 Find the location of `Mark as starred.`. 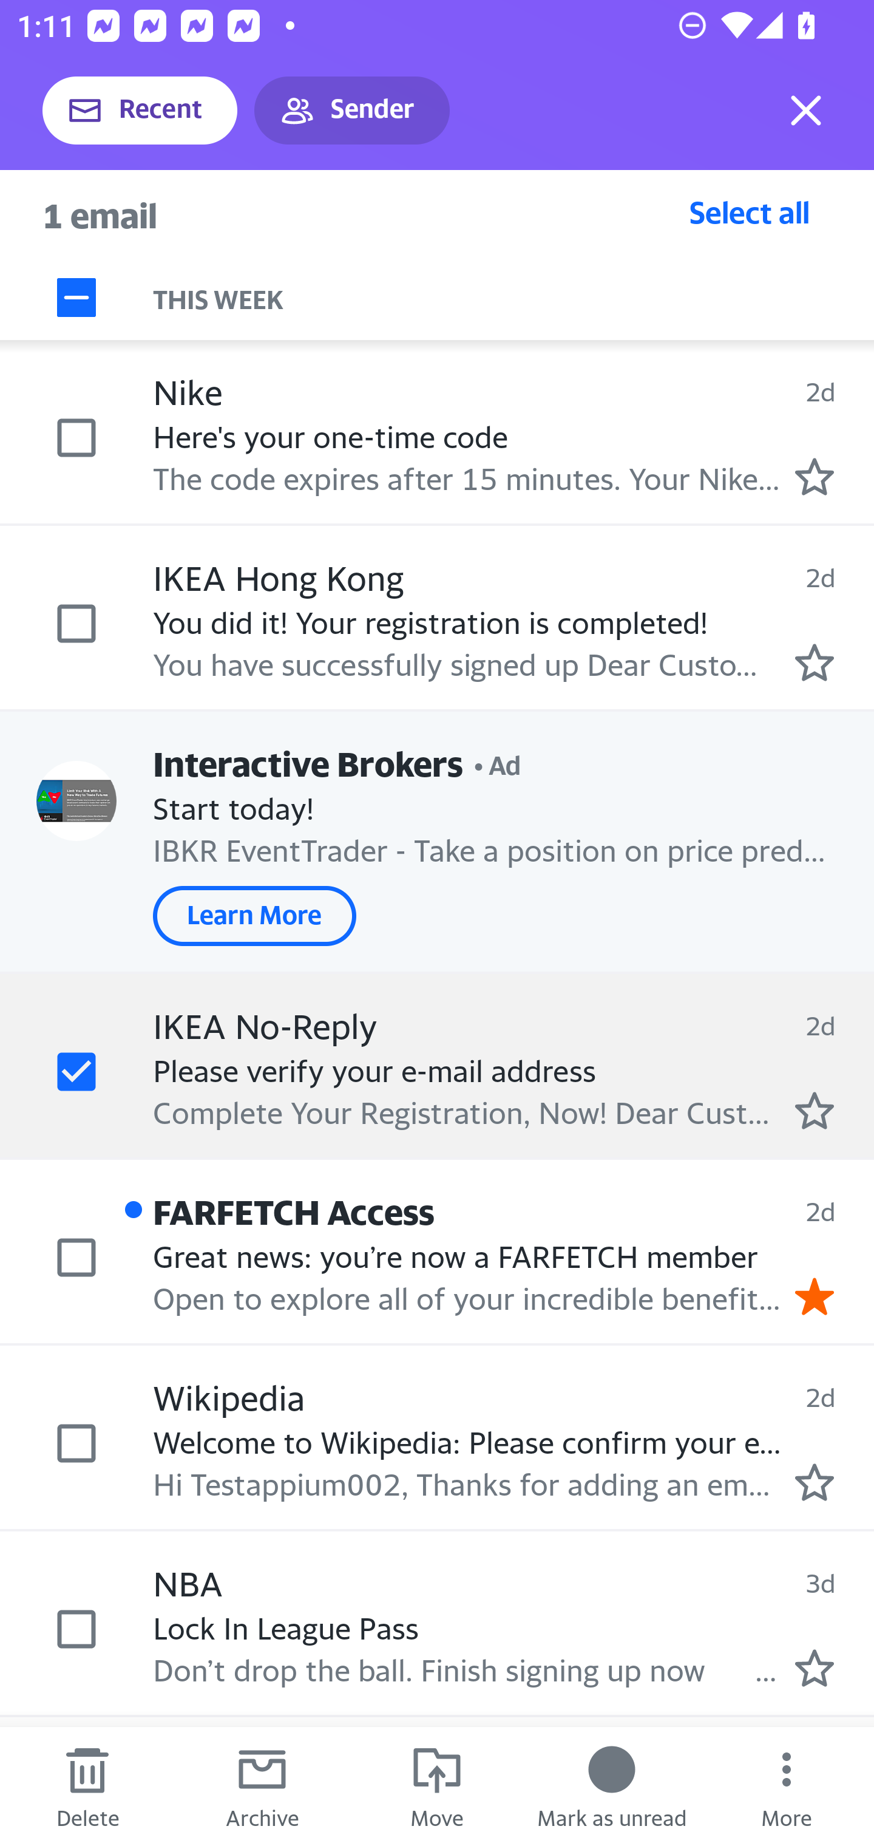

Mark as starred. is located at coordinates (815, 661).